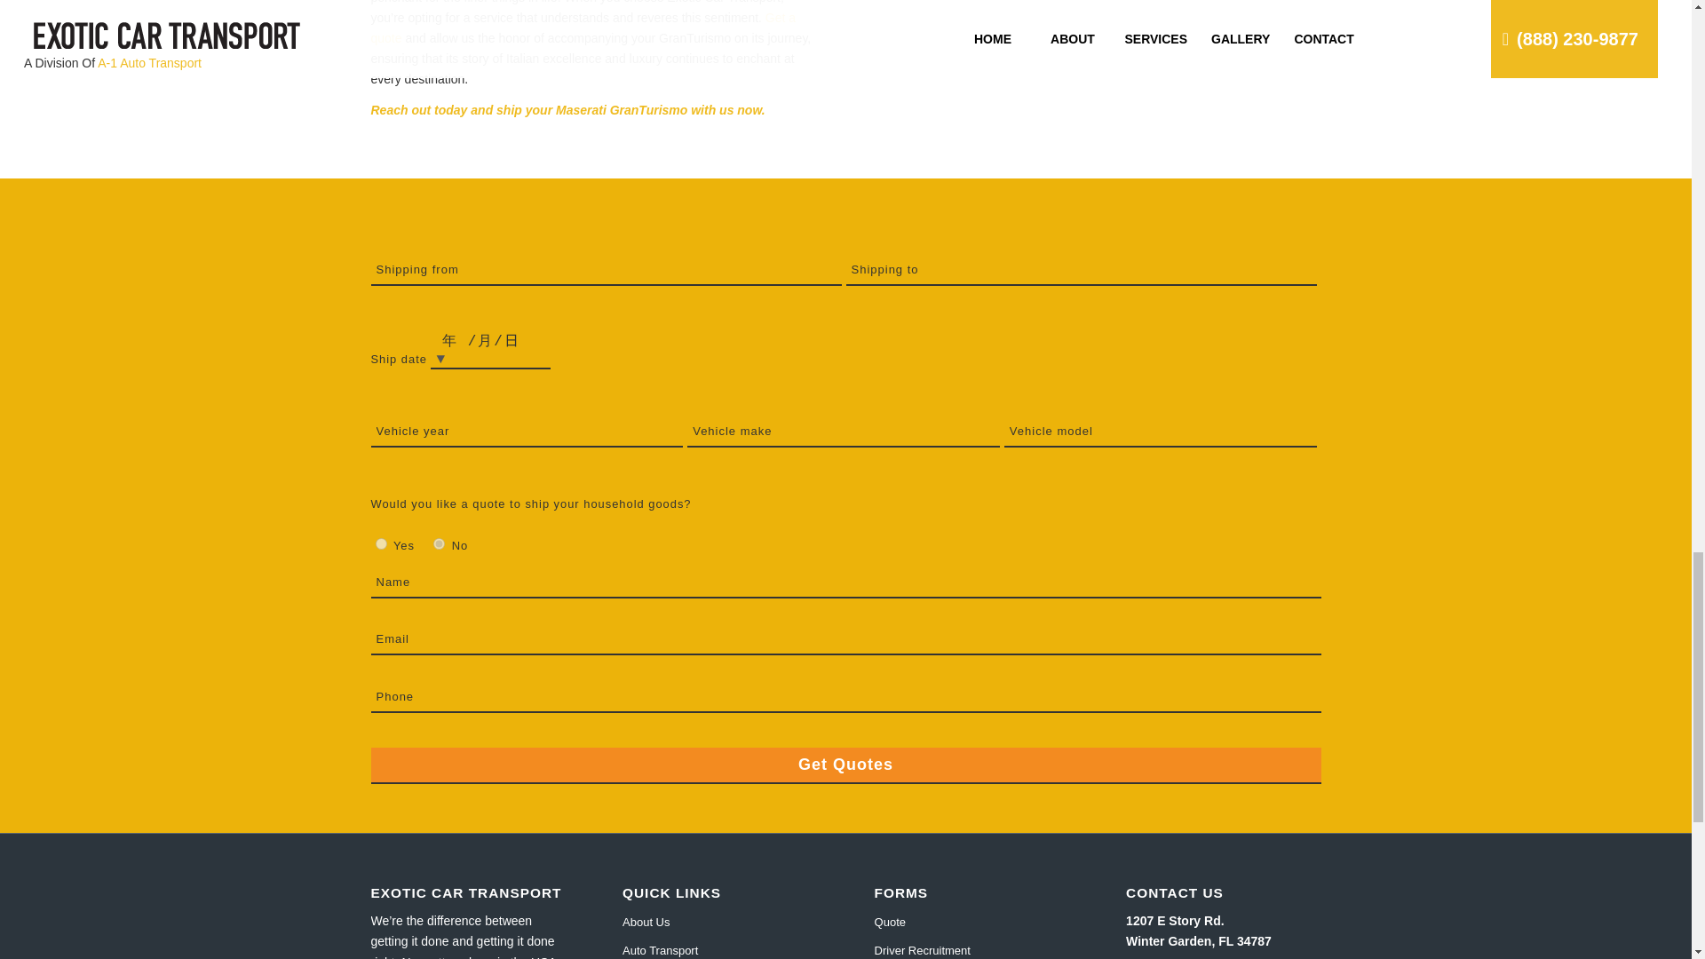 This screenshot has height=959, width=1705. Describe the element at coordinates (719, 922) in the screenshot. I see `About Us` at that location.